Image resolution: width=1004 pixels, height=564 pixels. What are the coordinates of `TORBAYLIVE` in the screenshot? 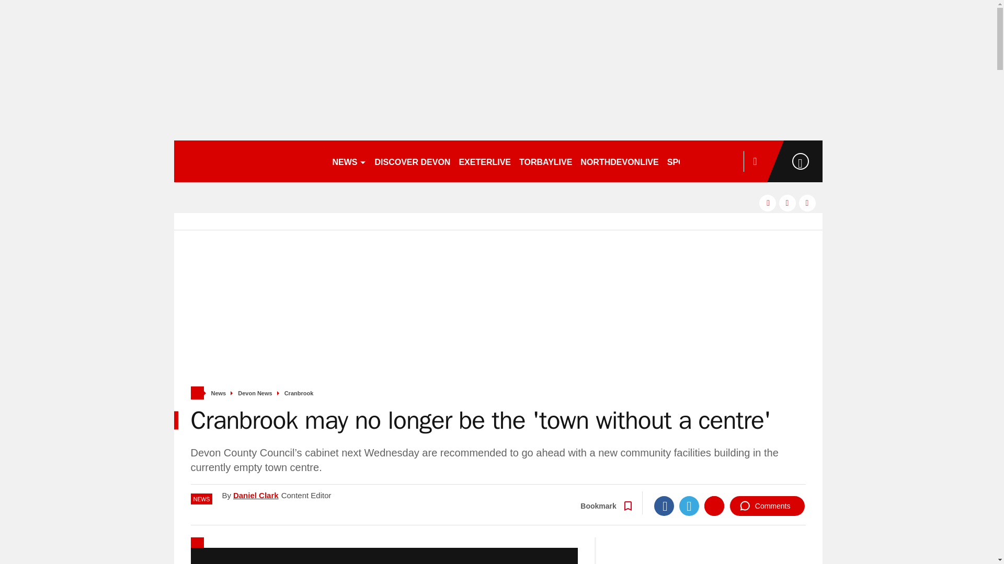 It's located at (545, 161).